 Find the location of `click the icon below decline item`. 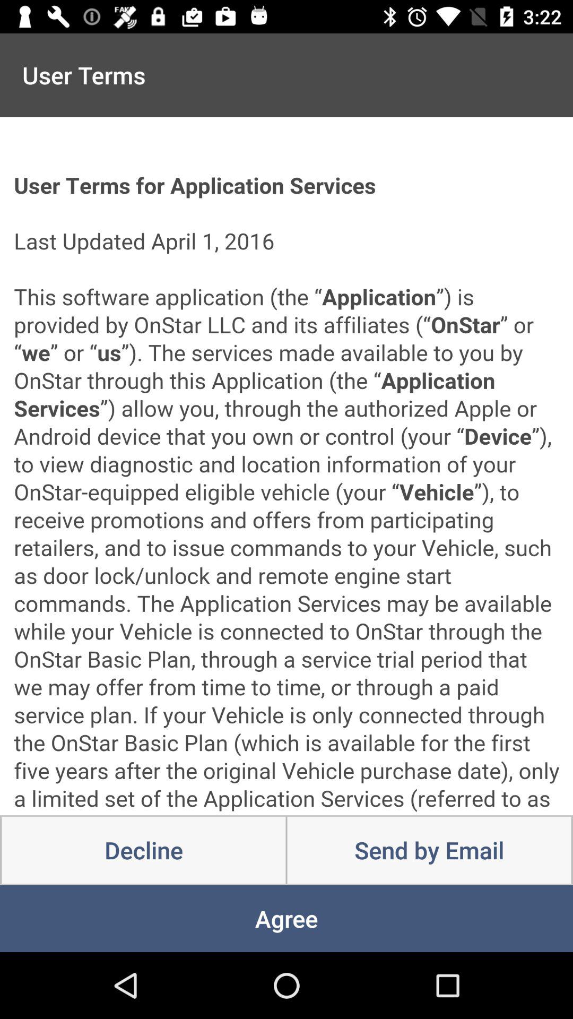

click the icon below decline item is located at coordinates (286, 918).